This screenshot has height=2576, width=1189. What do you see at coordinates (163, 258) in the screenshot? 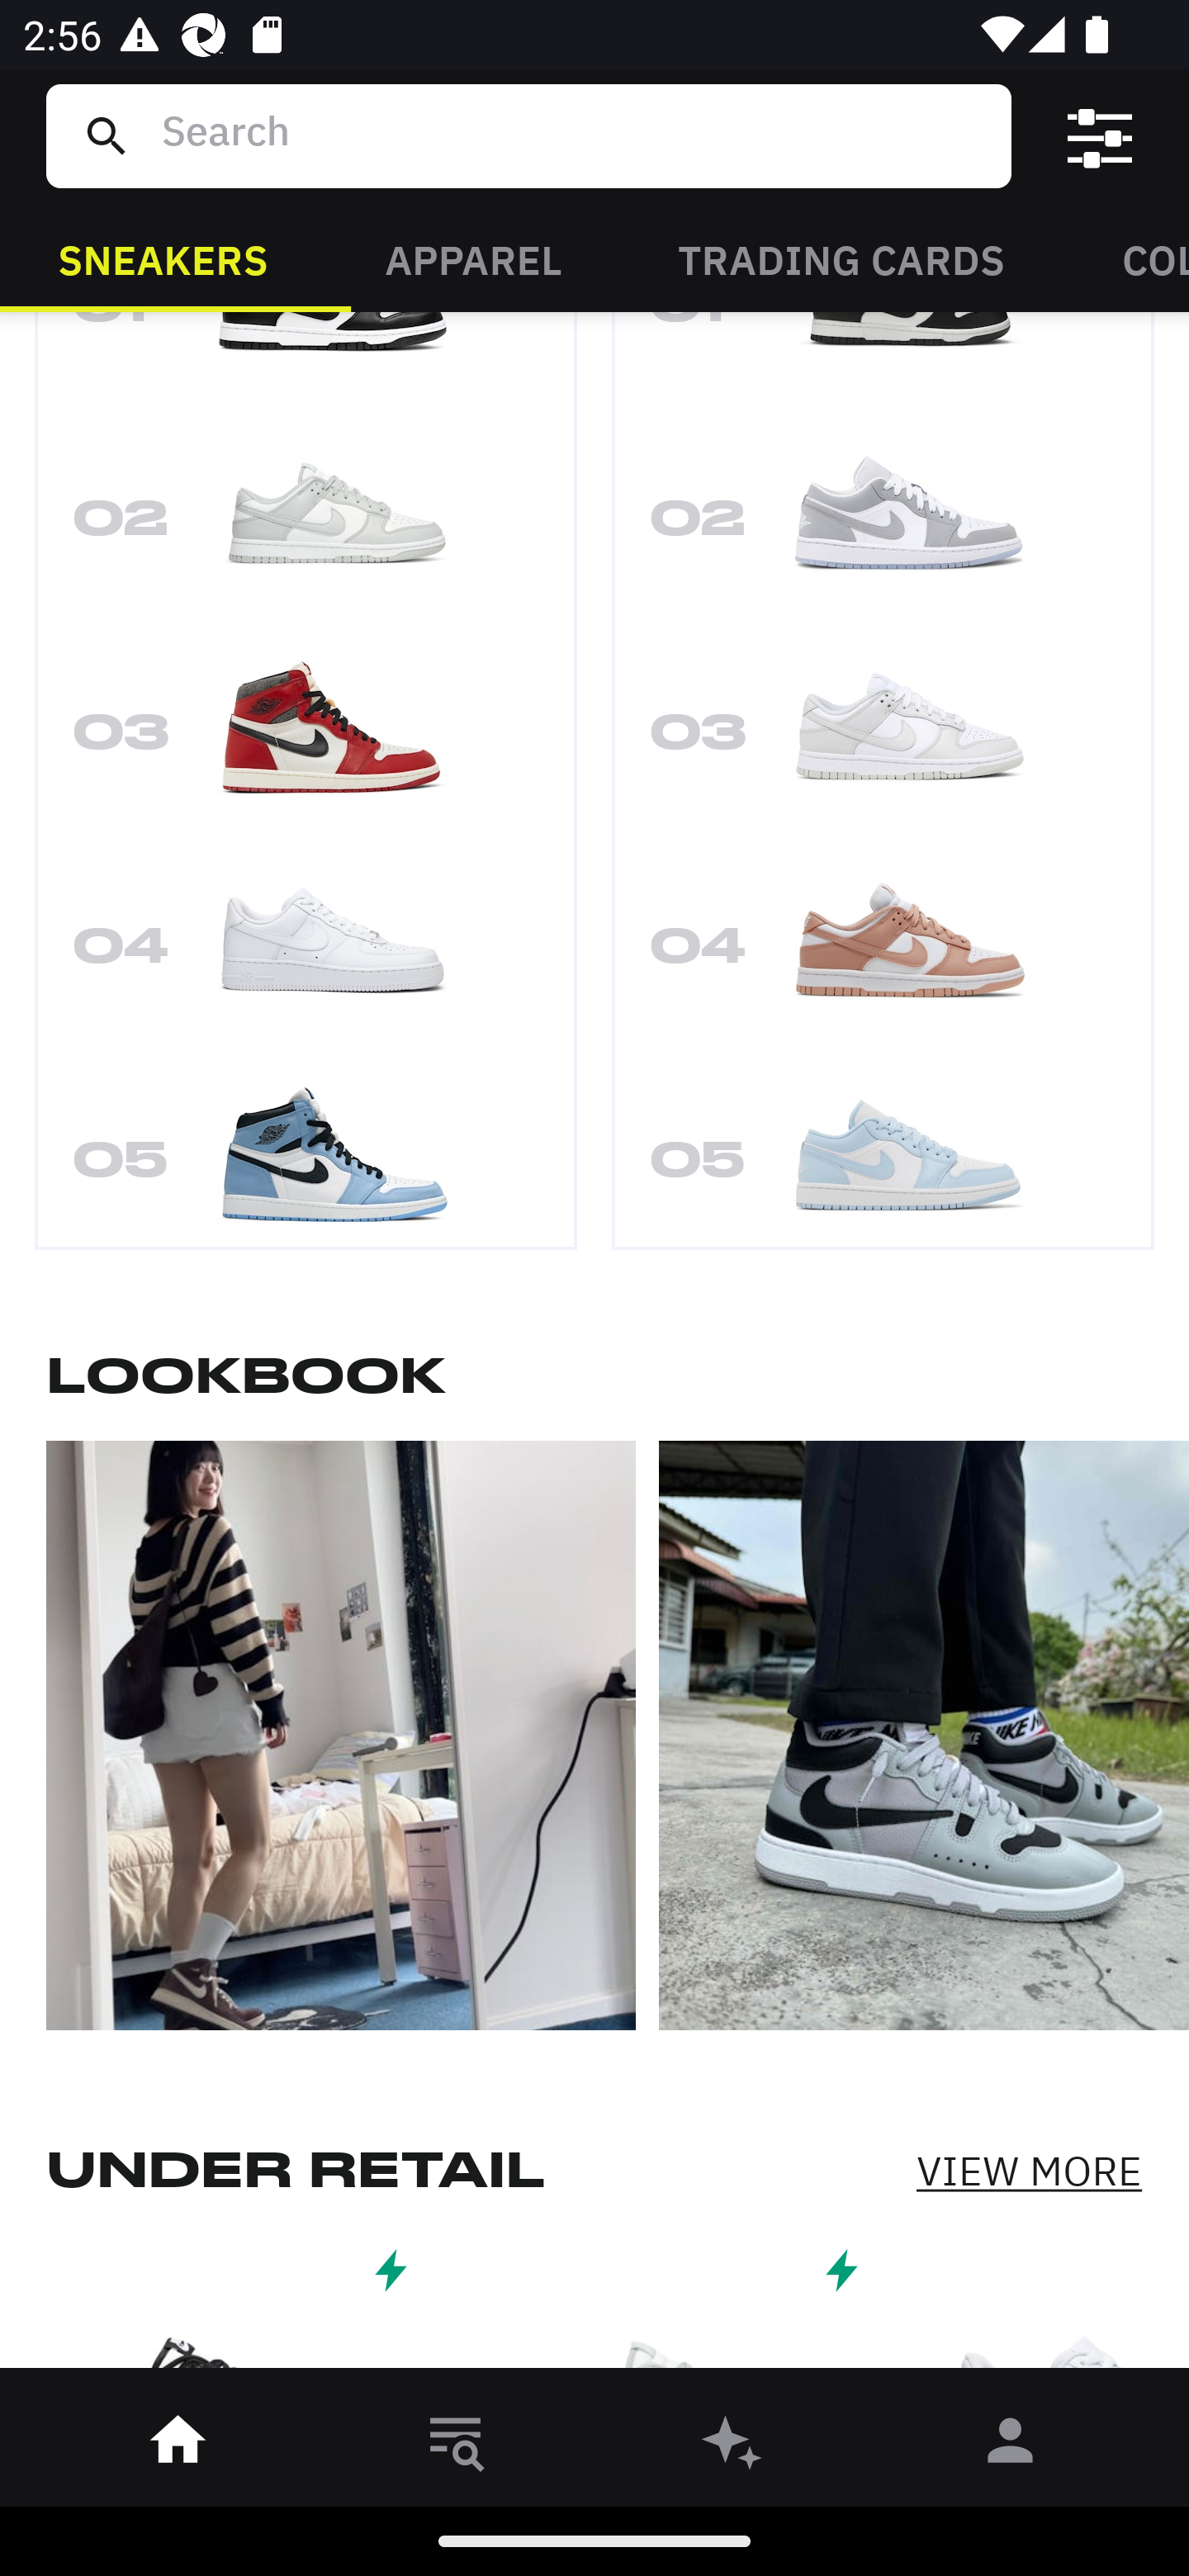
I see `SNEAKERS` at bounding box center [163, 258].